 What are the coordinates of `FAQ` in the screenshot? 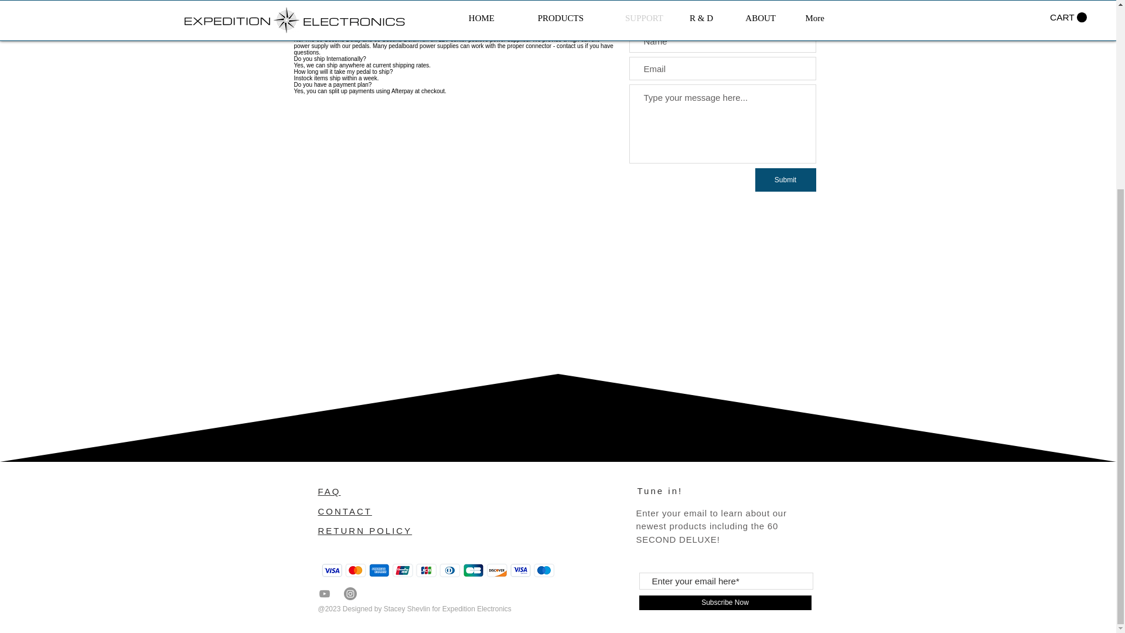 It's located at (329, 491).